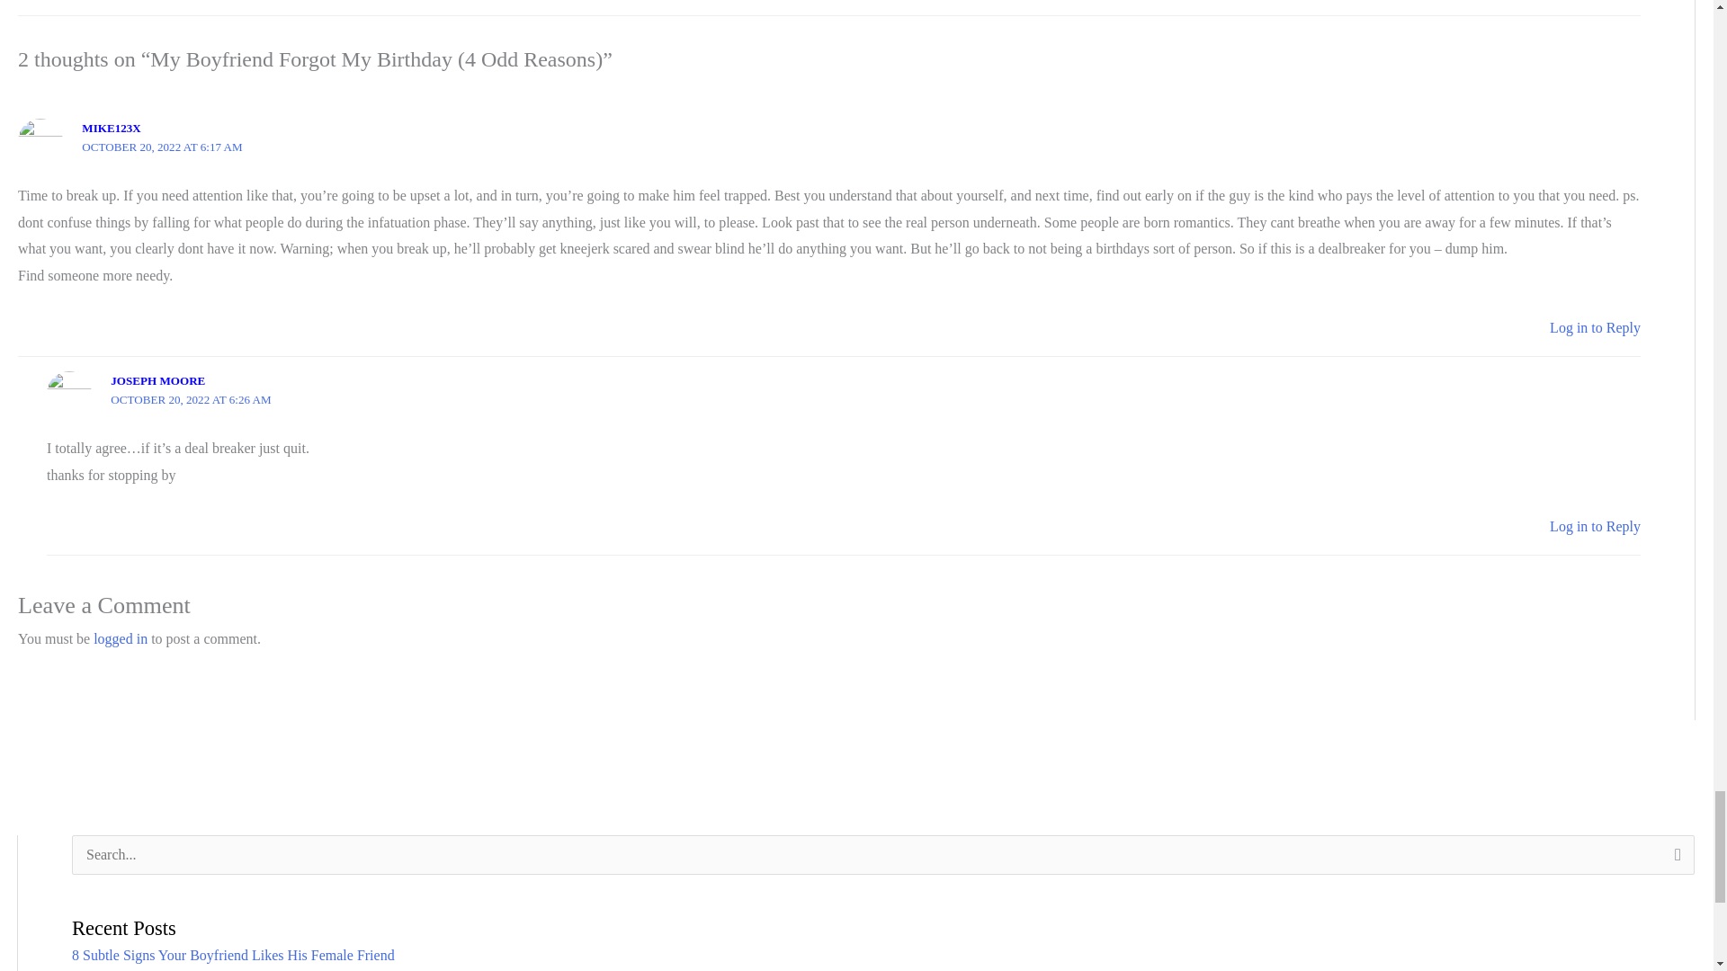  I want to click on Log in to Reply, so click(1595, 327).